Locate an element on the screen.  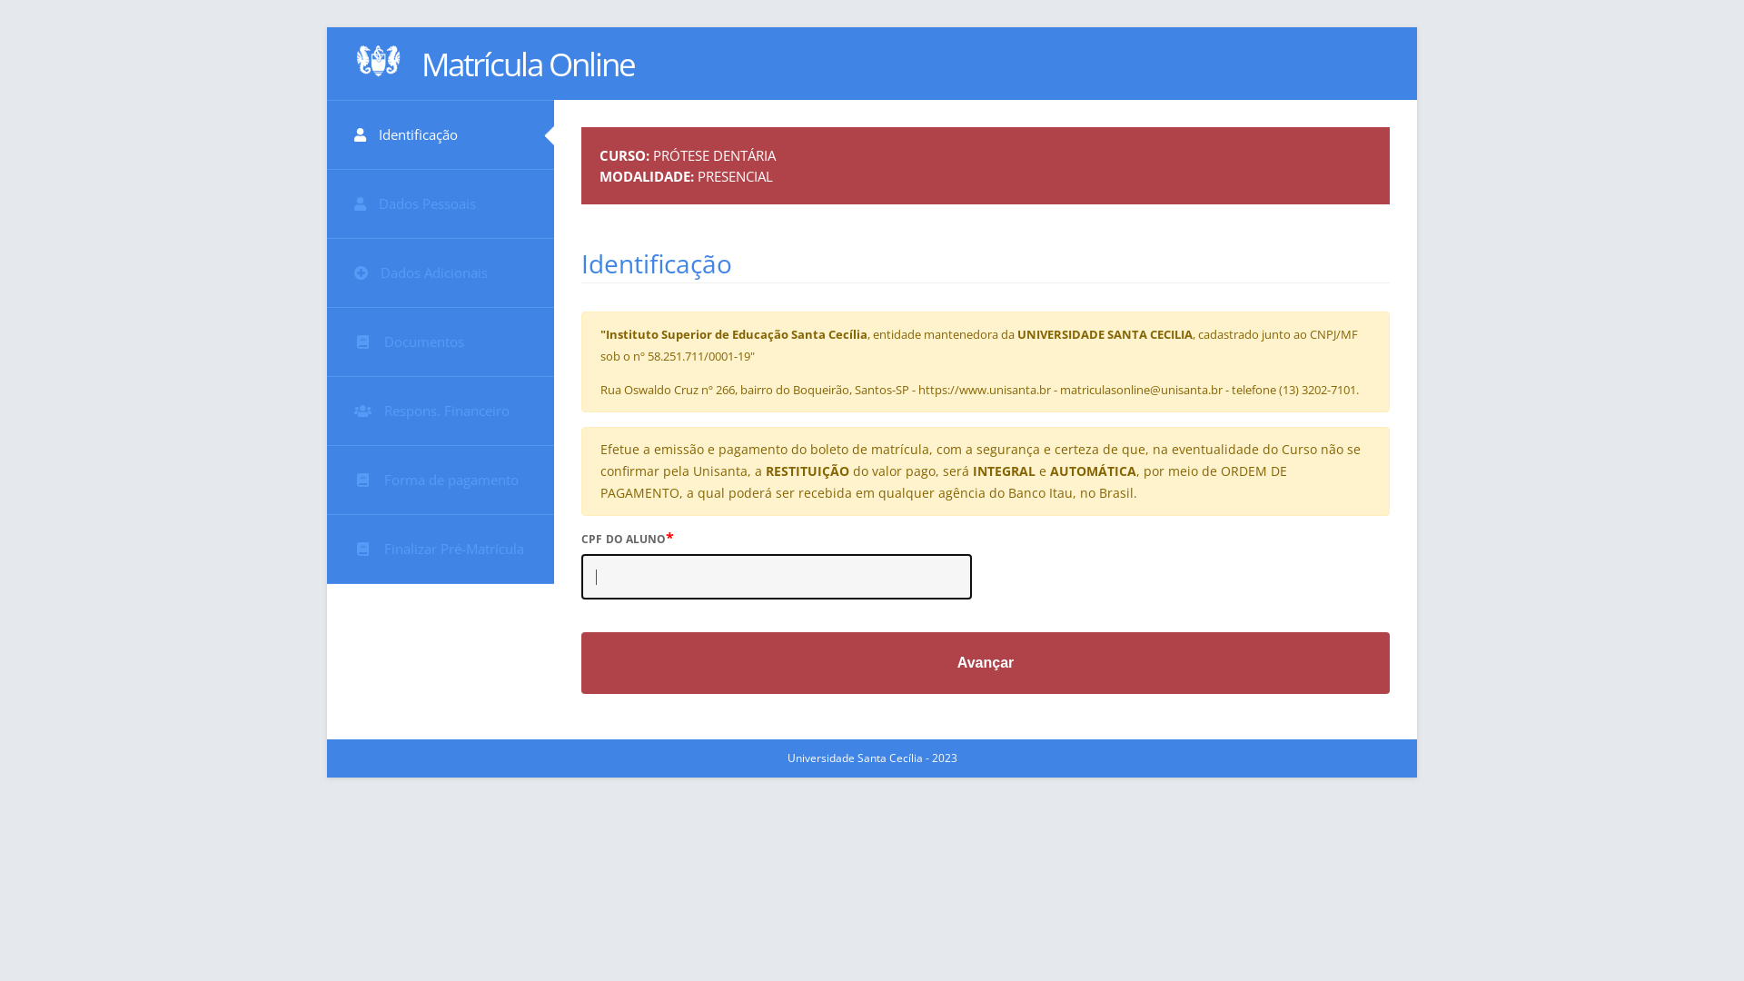
Documentos is located at coordinates (441, 342).